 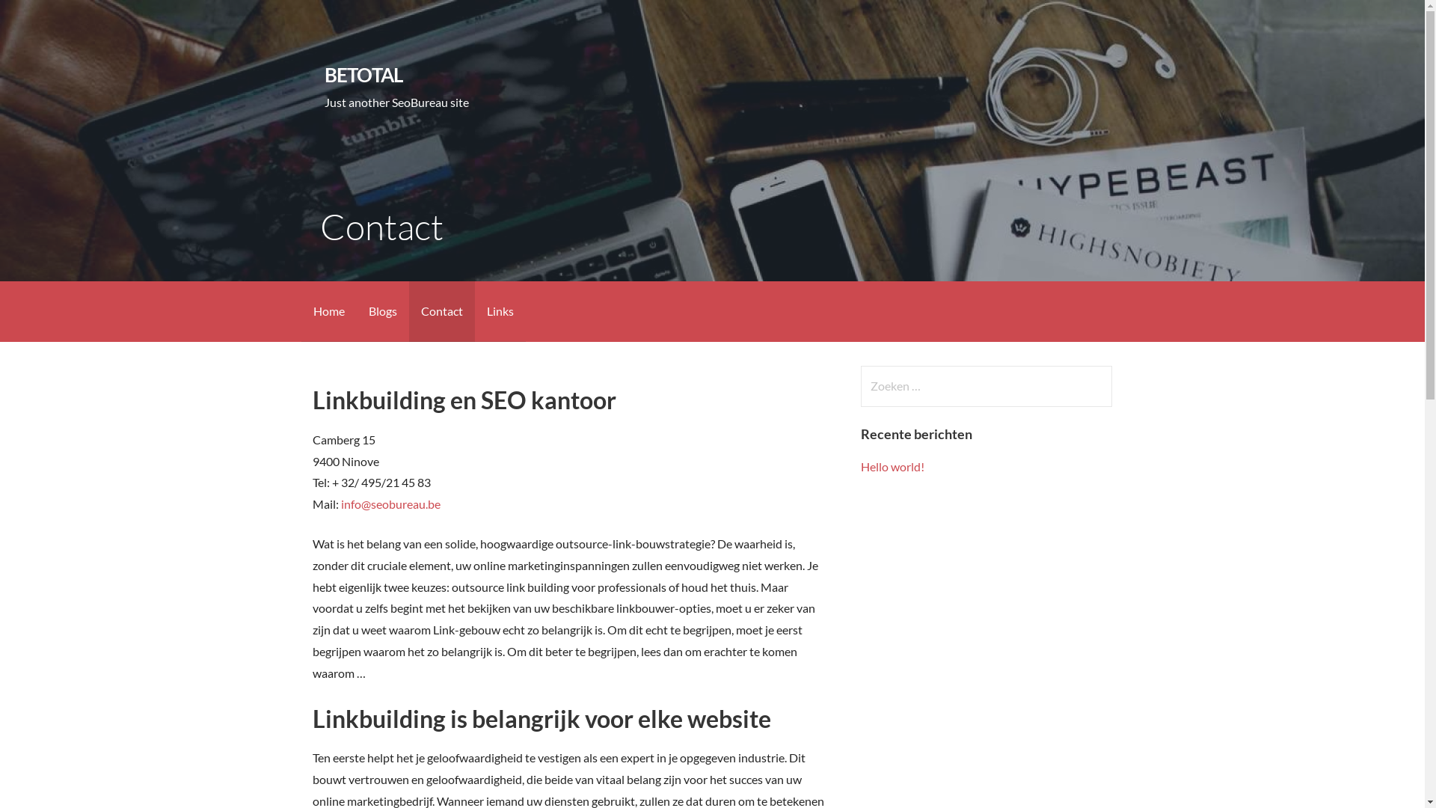 What do you see at coordinates (500, 311) in the screenshot?
I see `Links` at bounding box center [500, 311].